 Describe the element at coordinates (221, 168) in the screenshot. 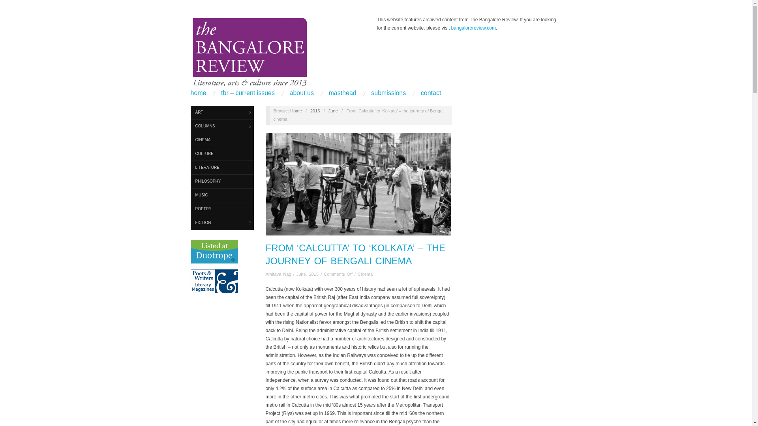

I see `LITERATURE` at that location.